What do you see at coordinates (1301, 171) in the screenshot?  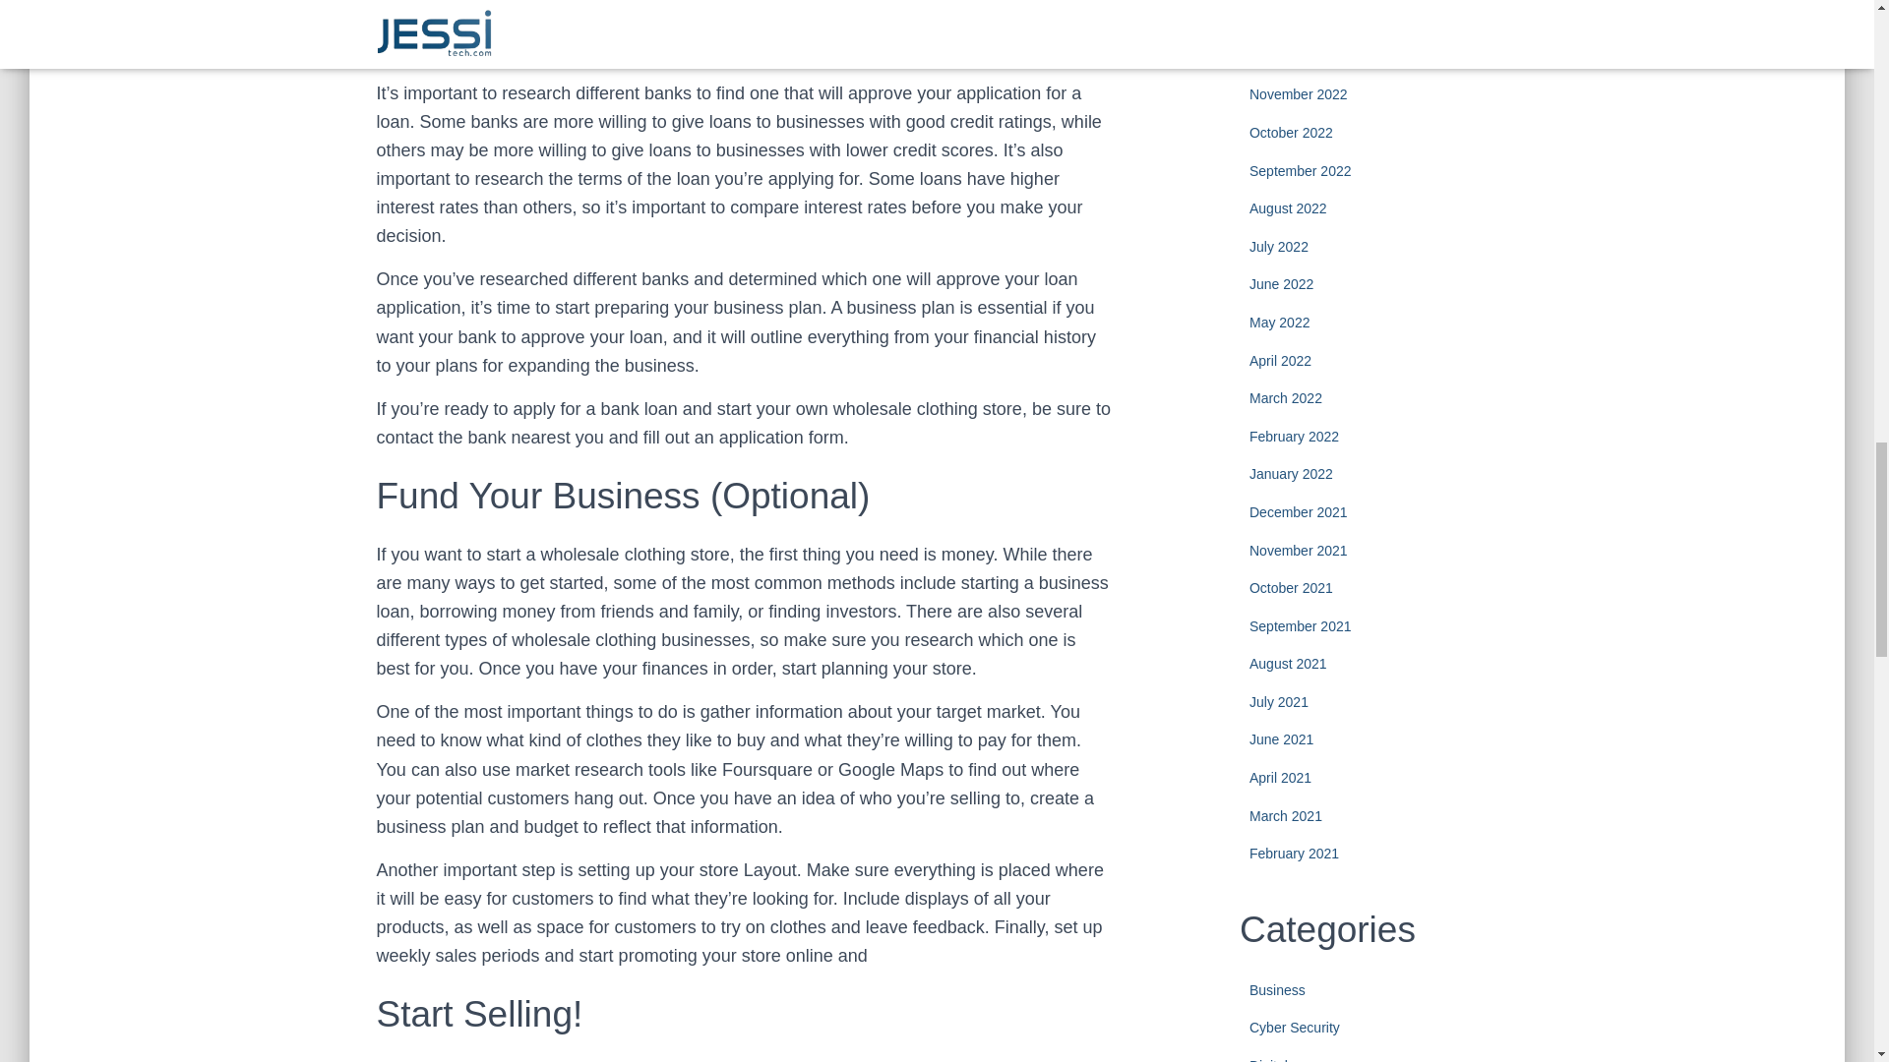 I see `September 2022` at bounding box center [1301, 171].